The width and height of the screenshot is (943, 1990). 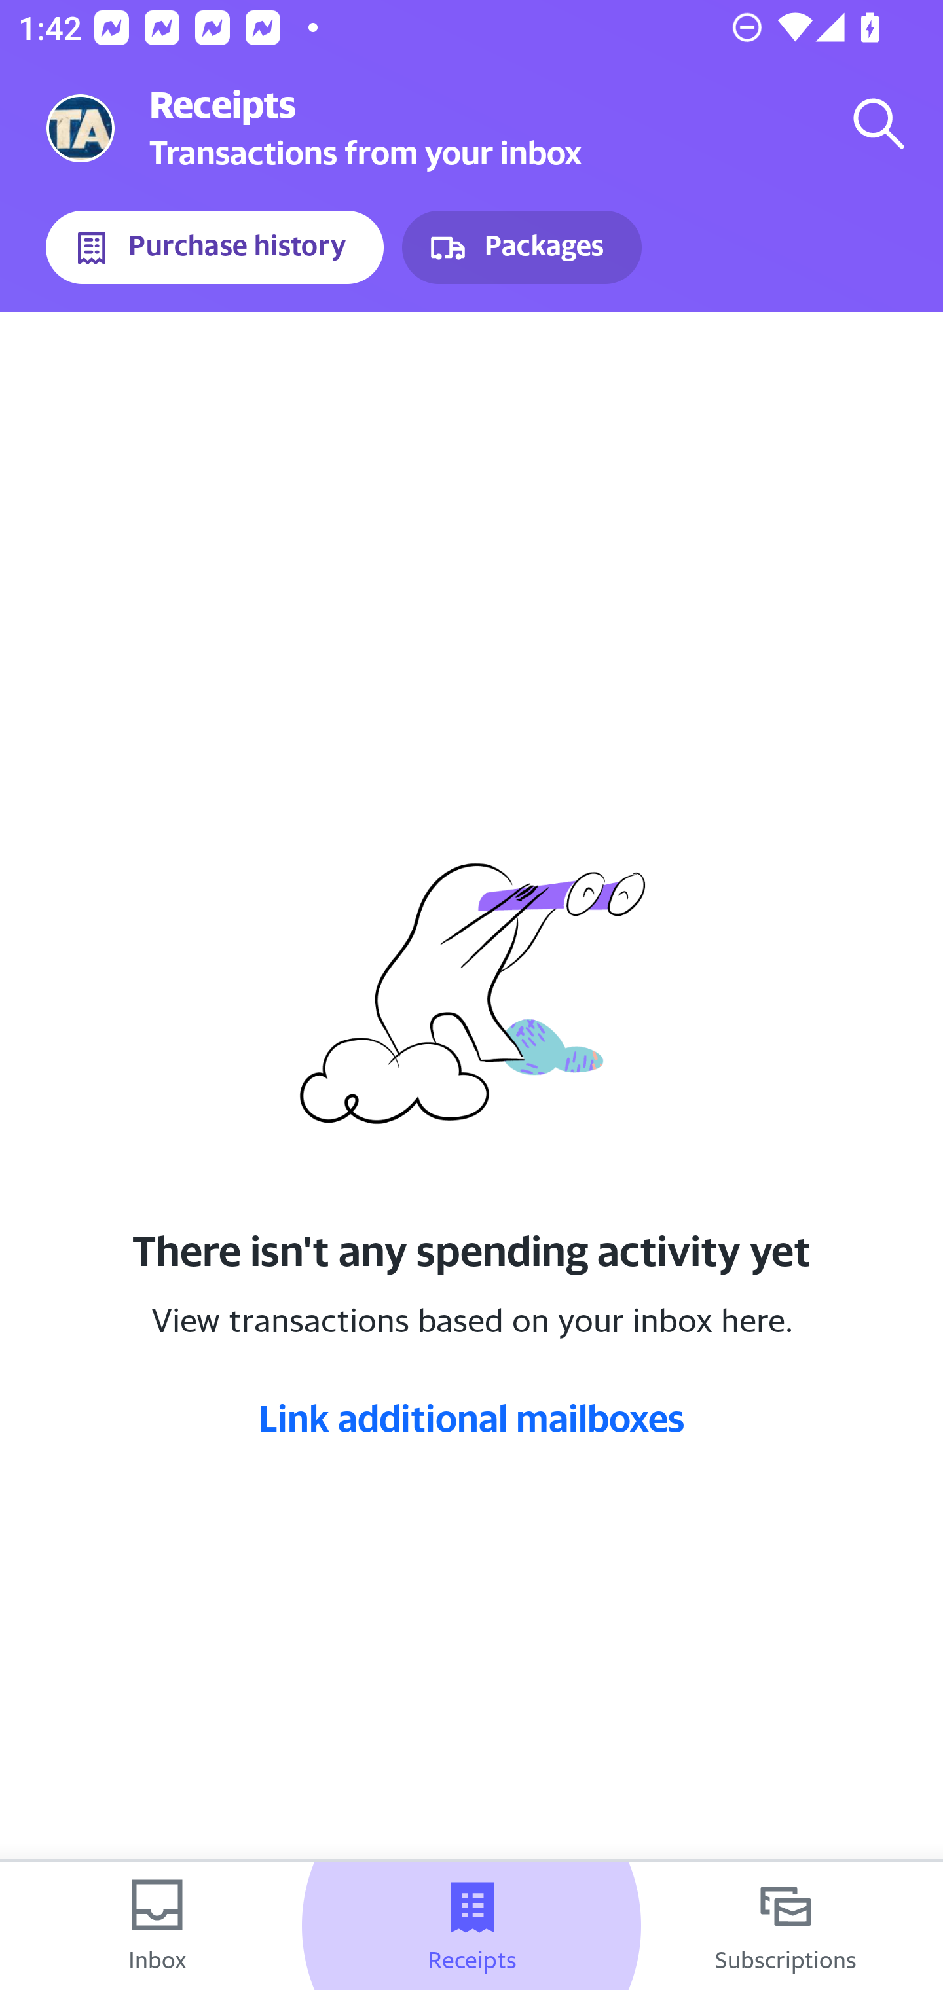 I want to click on Inbox, so click(x=157, y=1926).